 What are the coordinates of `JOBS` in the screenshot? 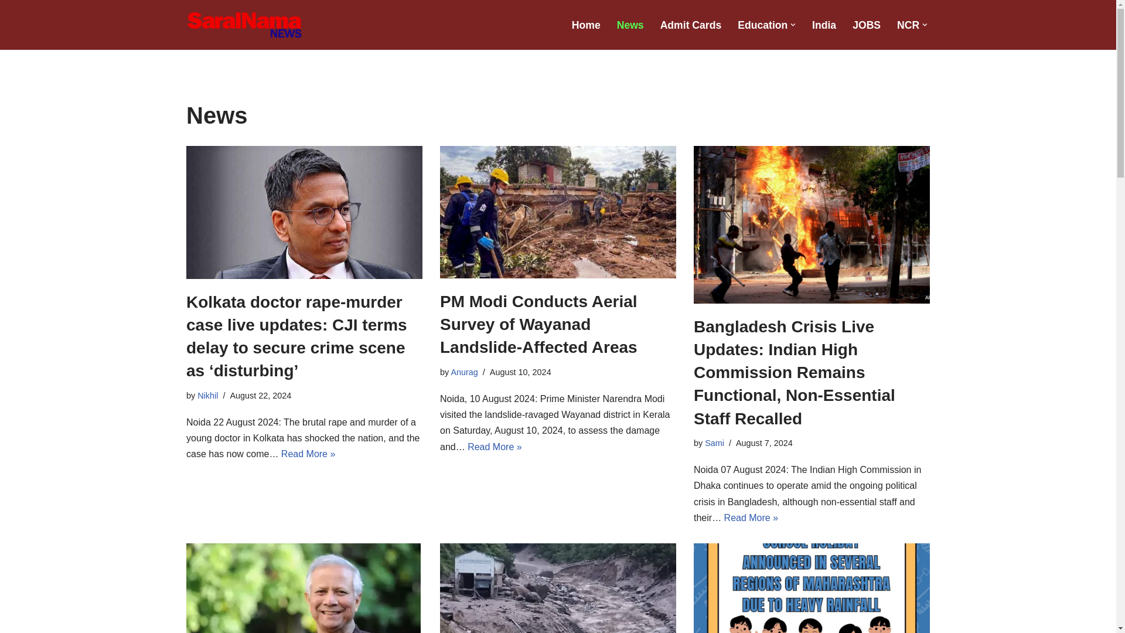 It's located at (867, 25).